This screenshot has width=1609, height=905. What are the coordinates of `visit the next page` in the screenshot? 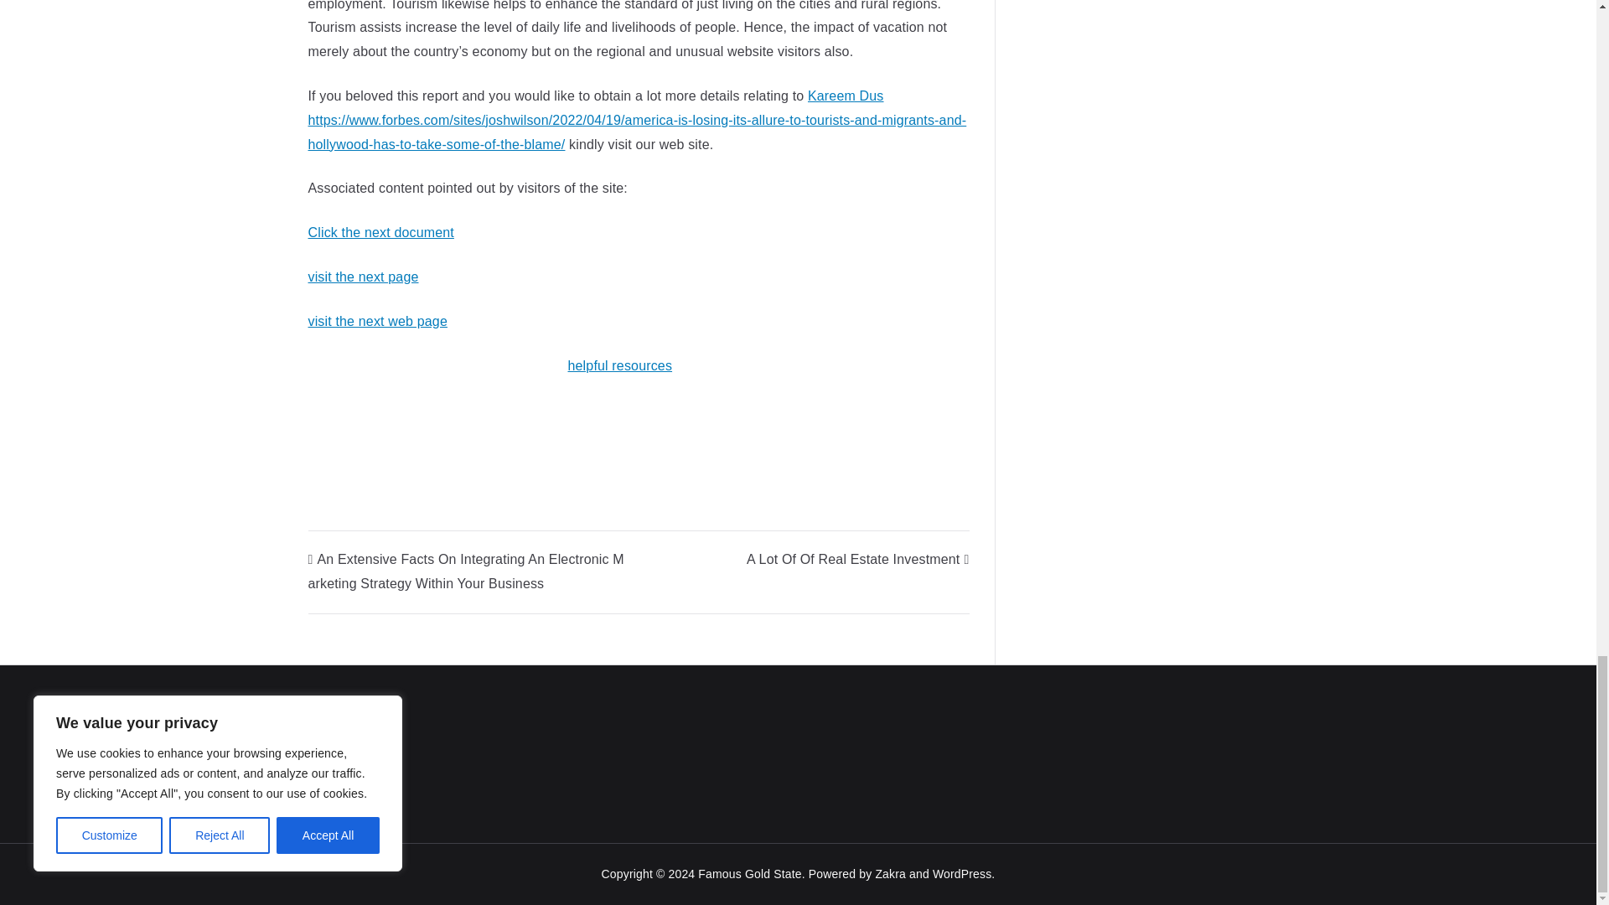 It's located at (364, 277).